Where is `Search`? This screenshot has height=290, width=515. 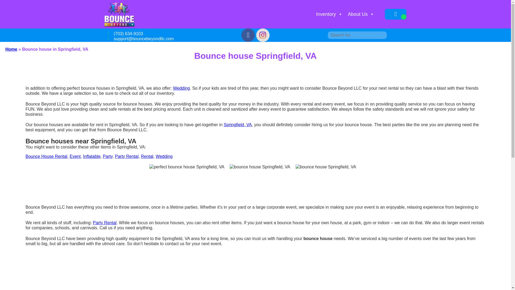
Search is located at coordinates (8, 3).